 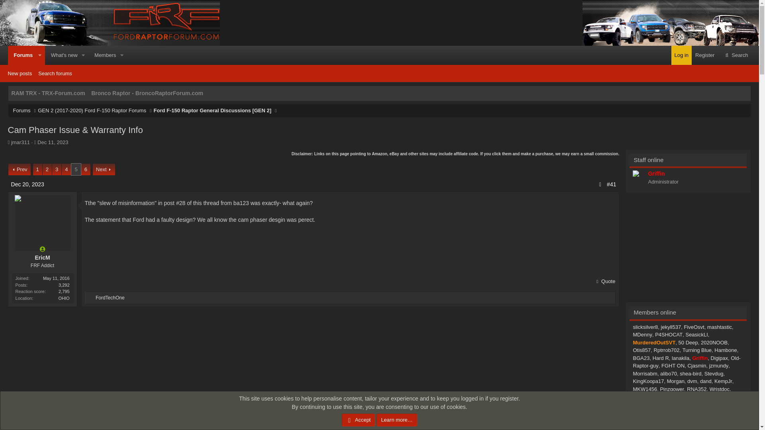 I want to click on Log in, so click(x=62, y=55).